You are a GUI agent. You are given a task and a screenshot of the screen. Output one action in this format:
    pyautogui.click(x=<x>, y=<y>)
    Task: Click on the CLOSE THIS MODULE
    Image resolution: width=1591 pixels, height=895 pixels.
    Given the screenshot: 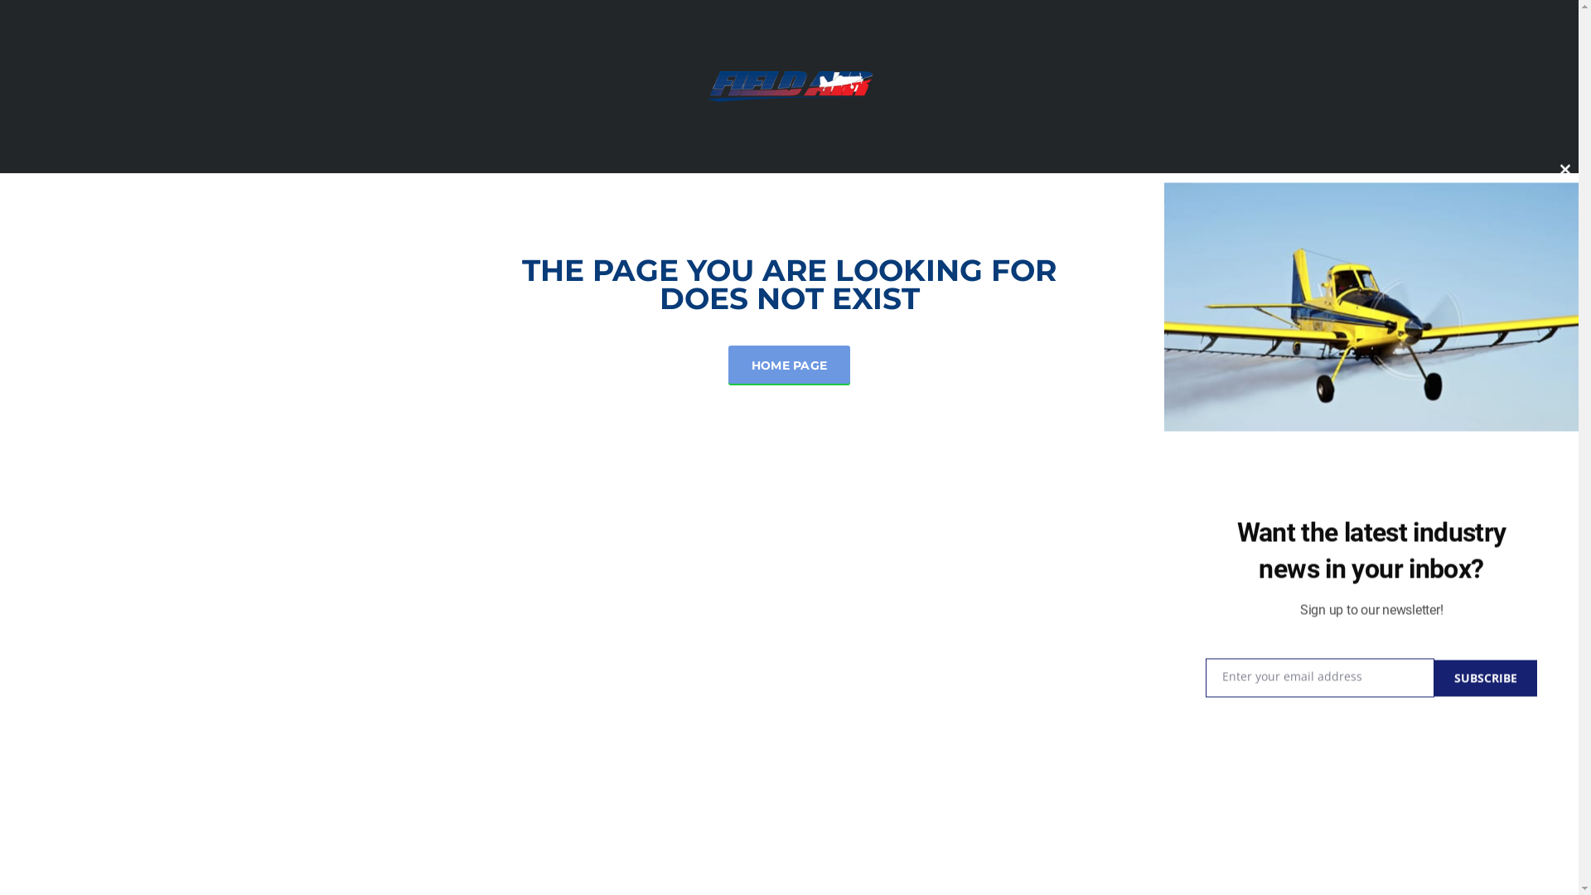 What is the action you would take?
    pyautogui.click(x=1565, y=169)
    